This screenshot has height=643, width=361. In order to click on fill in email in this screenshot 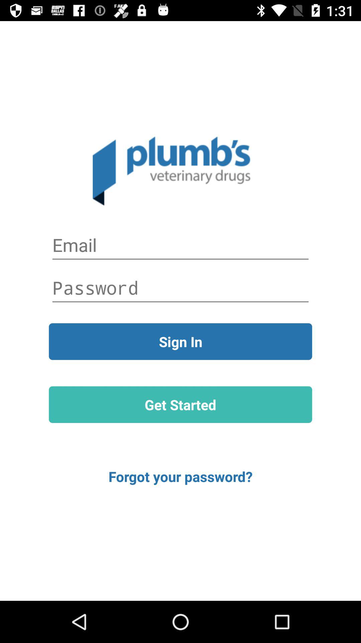, I will do `click(180, 245)`.